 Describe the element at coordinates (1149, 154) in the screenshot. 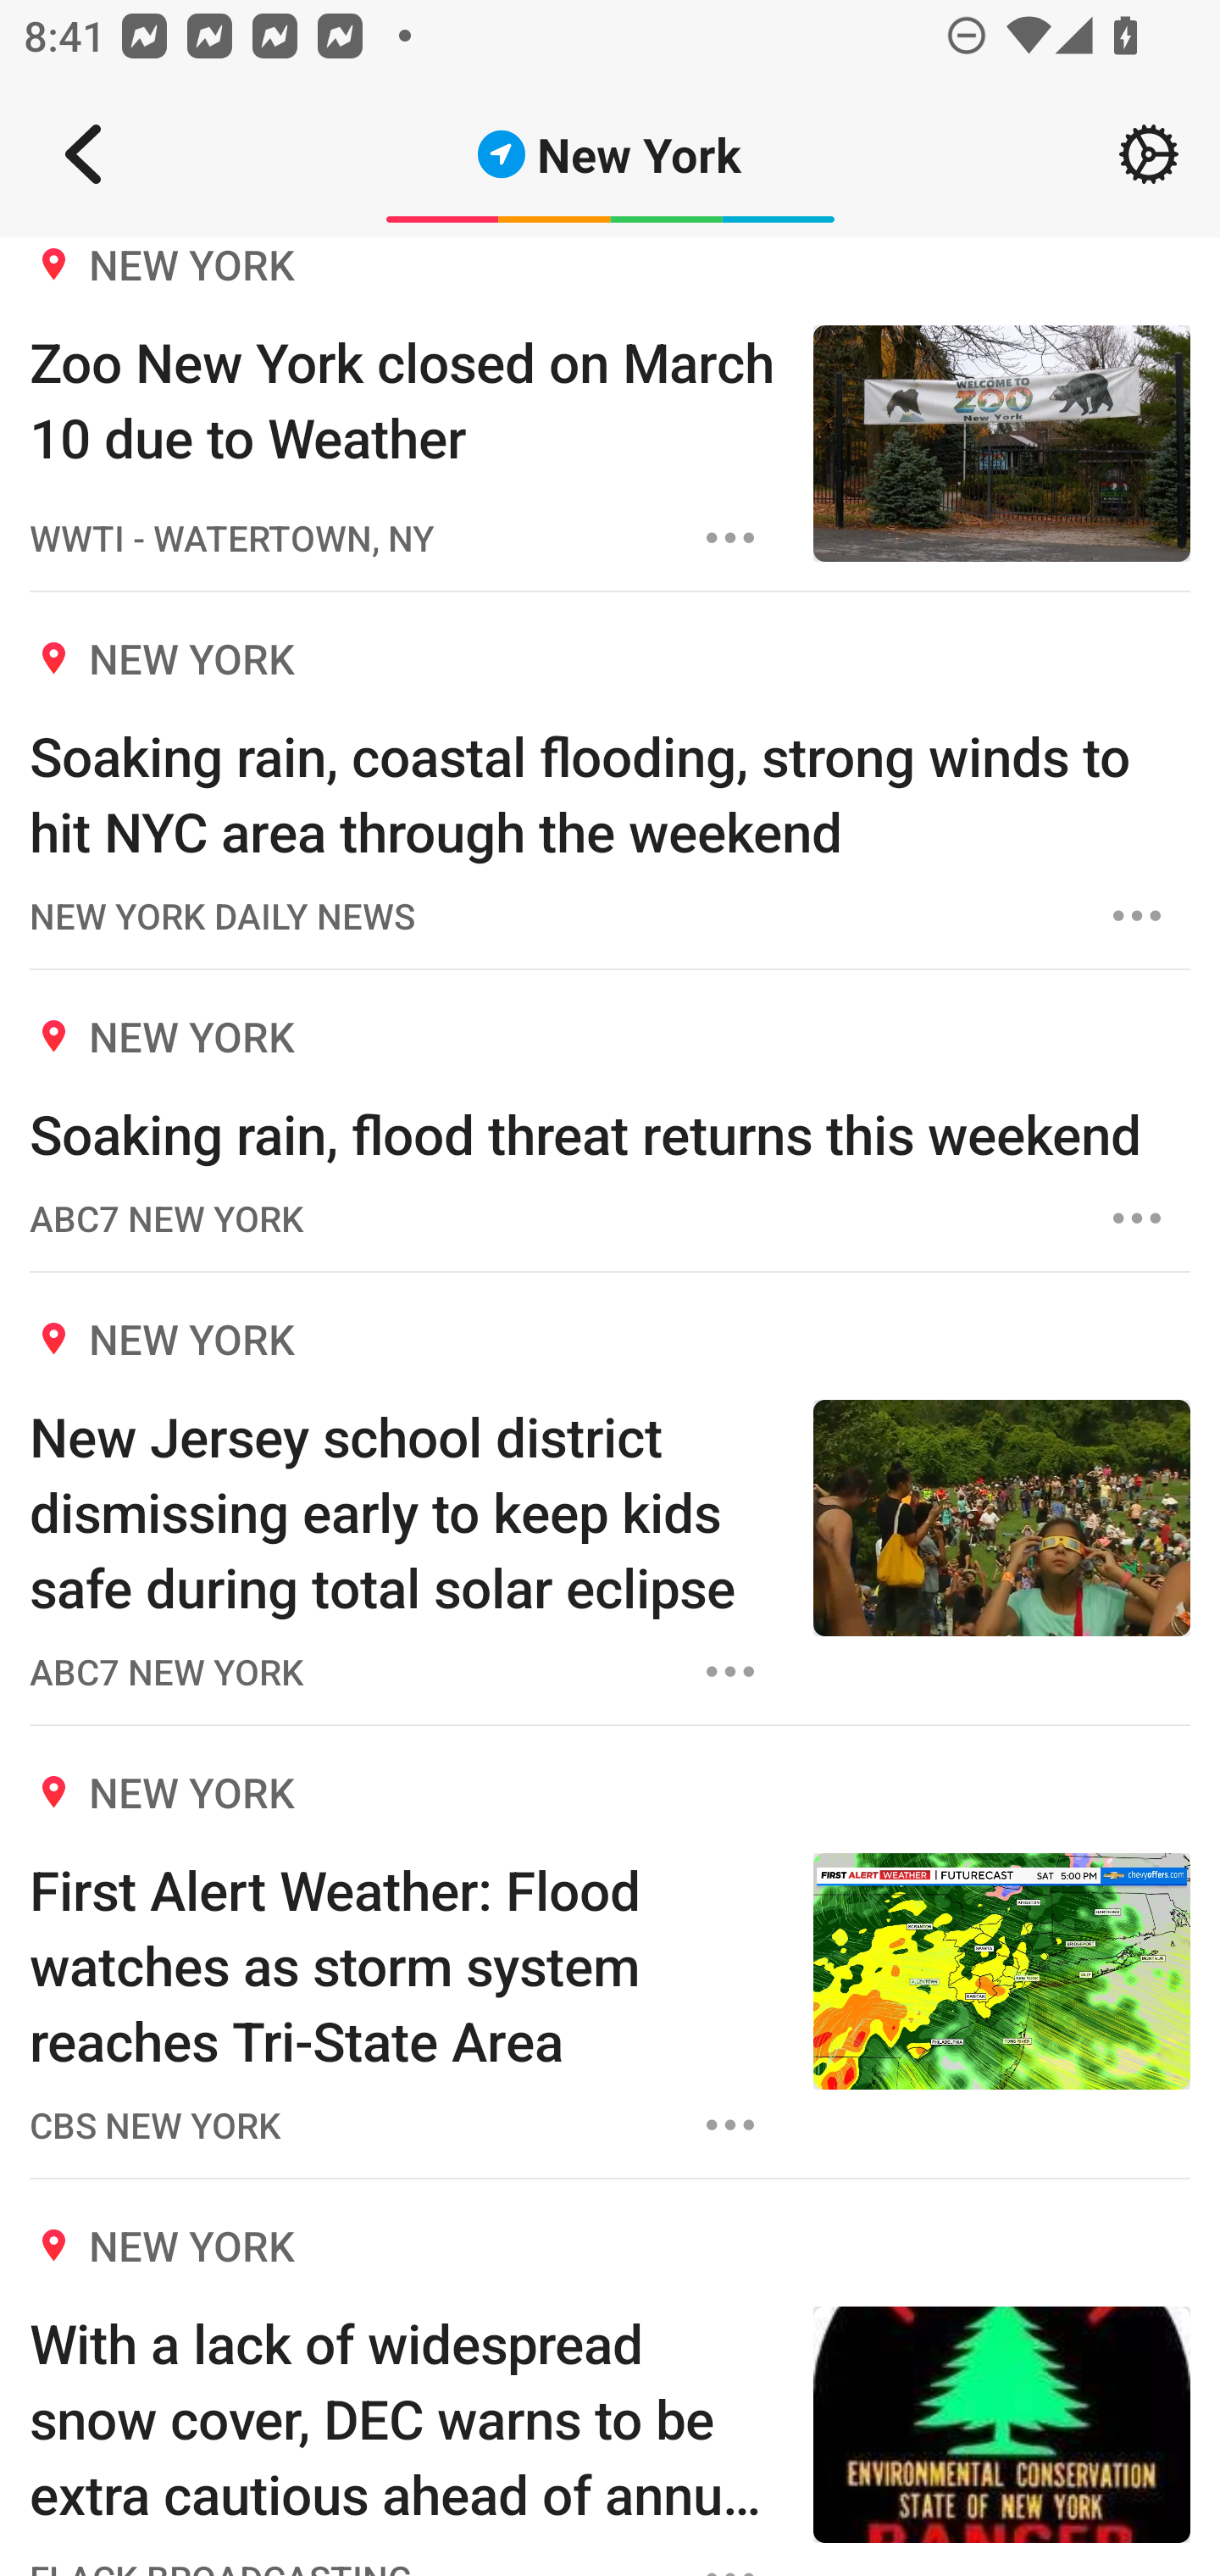

I see `Setting` at that location.